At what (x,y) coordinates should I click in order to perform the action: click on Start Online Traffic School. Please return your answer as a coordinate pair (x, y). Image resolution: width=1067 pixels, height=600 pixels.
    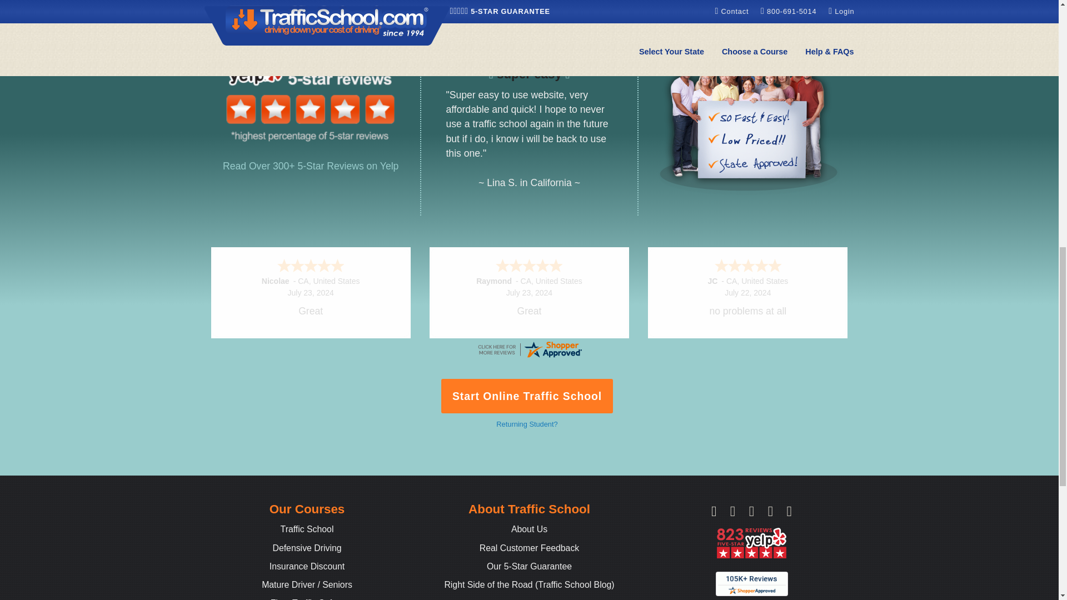
    Looking at the image, I should click on (527, 396).